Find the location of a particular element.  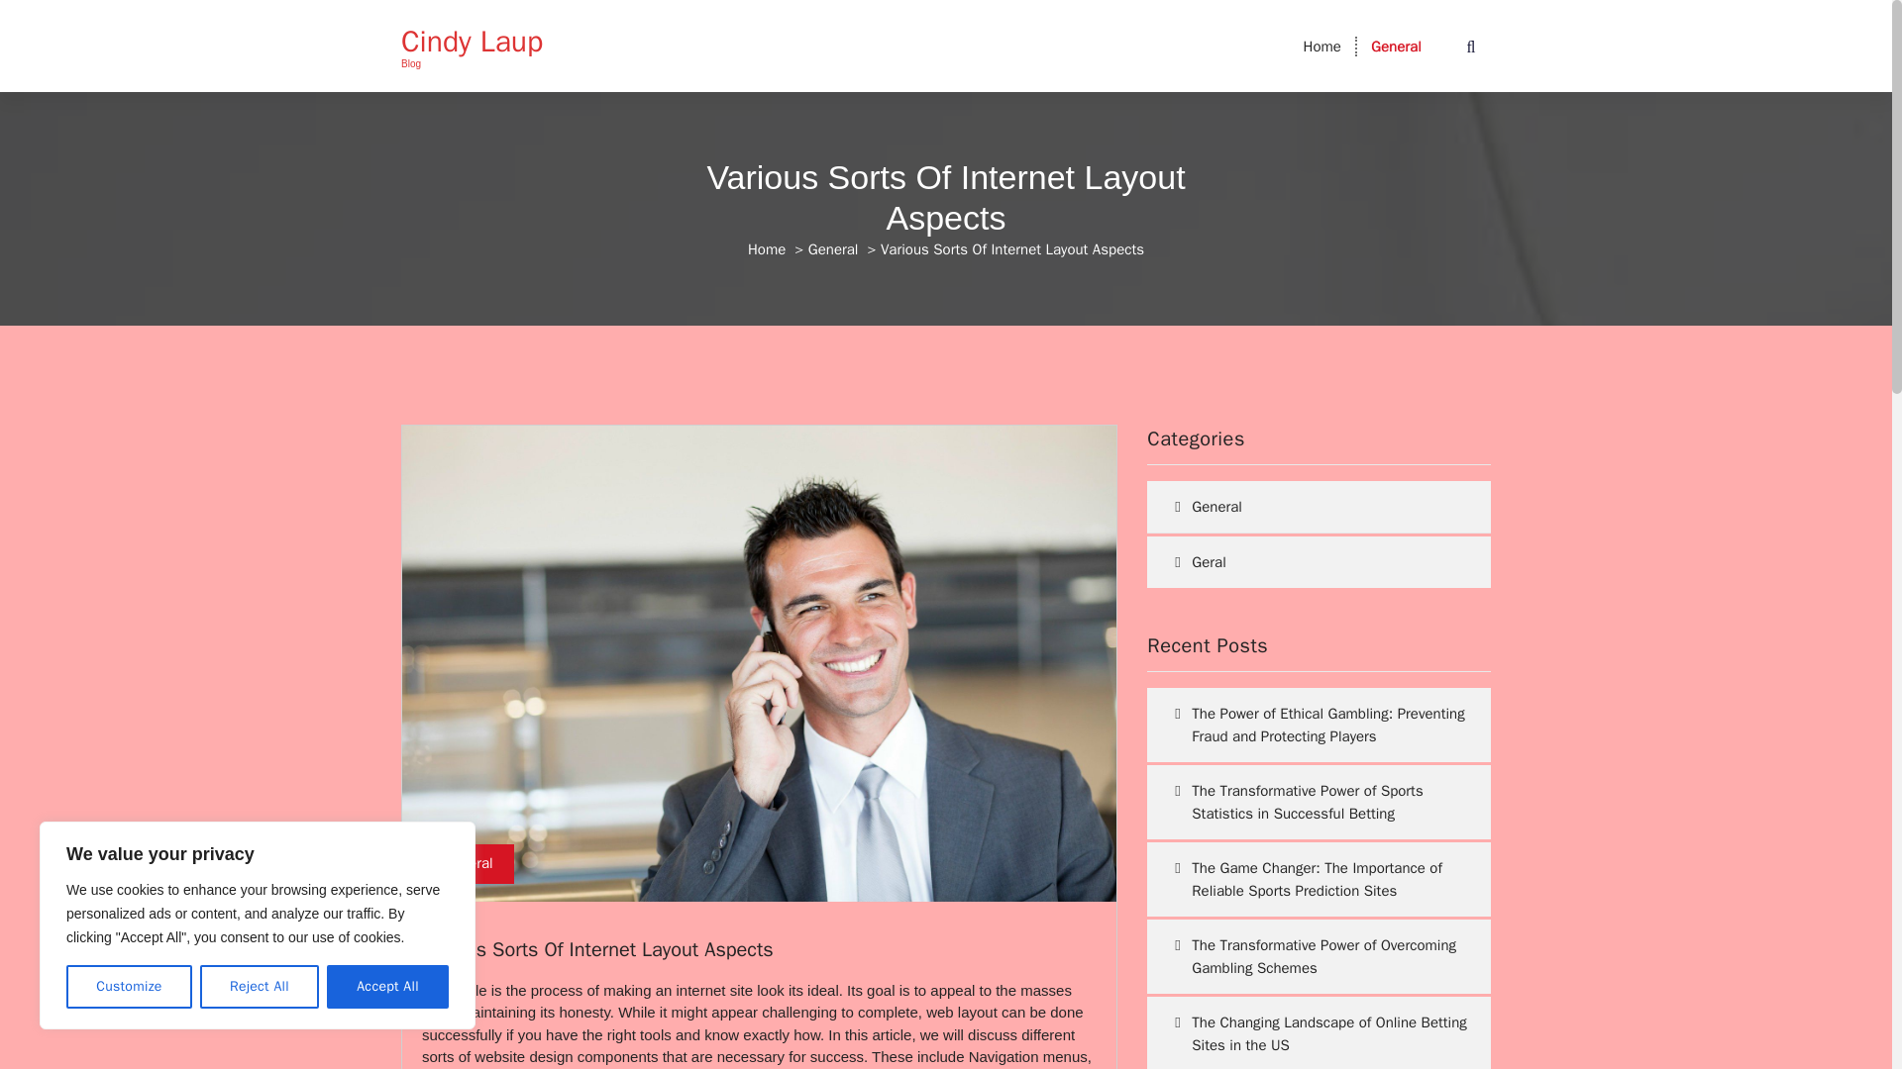

Cindy Laup is located at coordinates (472, 42).